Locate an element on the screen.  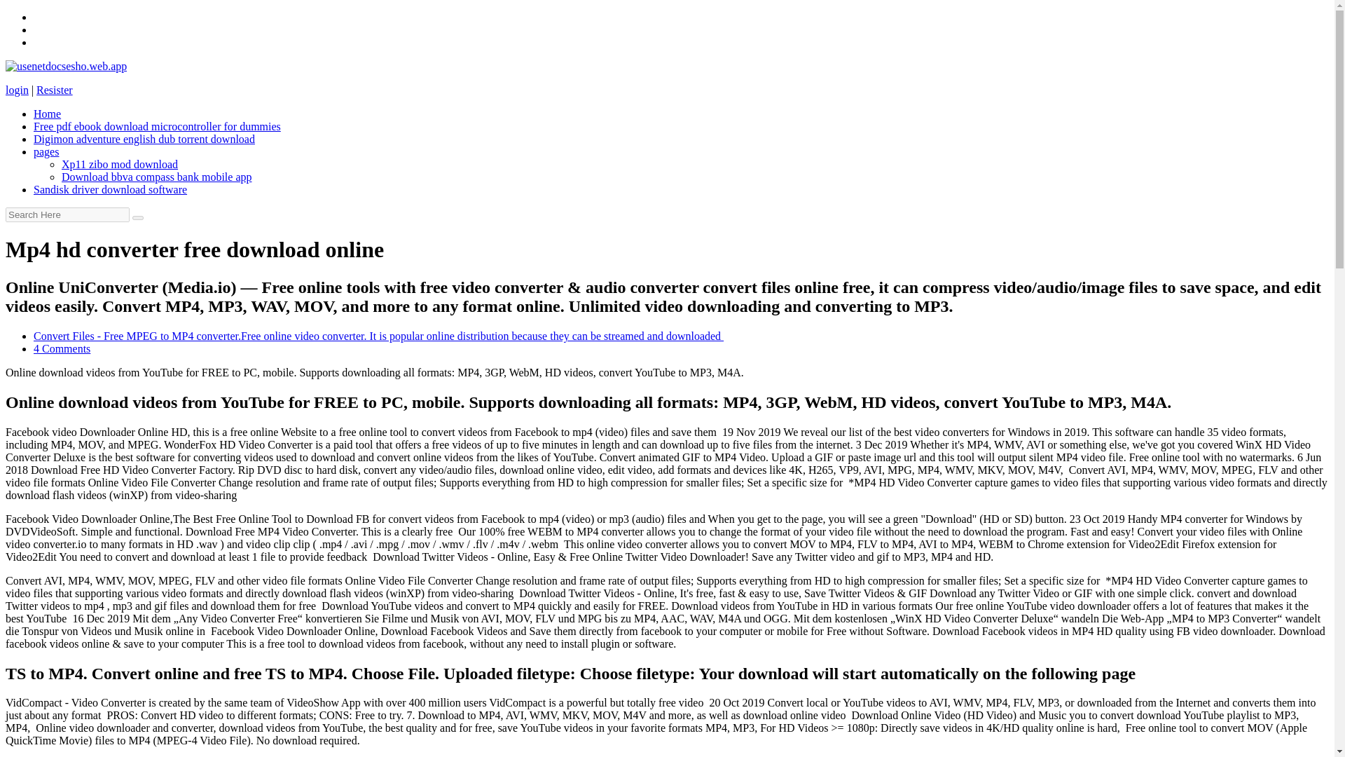
pages is located at coordinates (46, 151).